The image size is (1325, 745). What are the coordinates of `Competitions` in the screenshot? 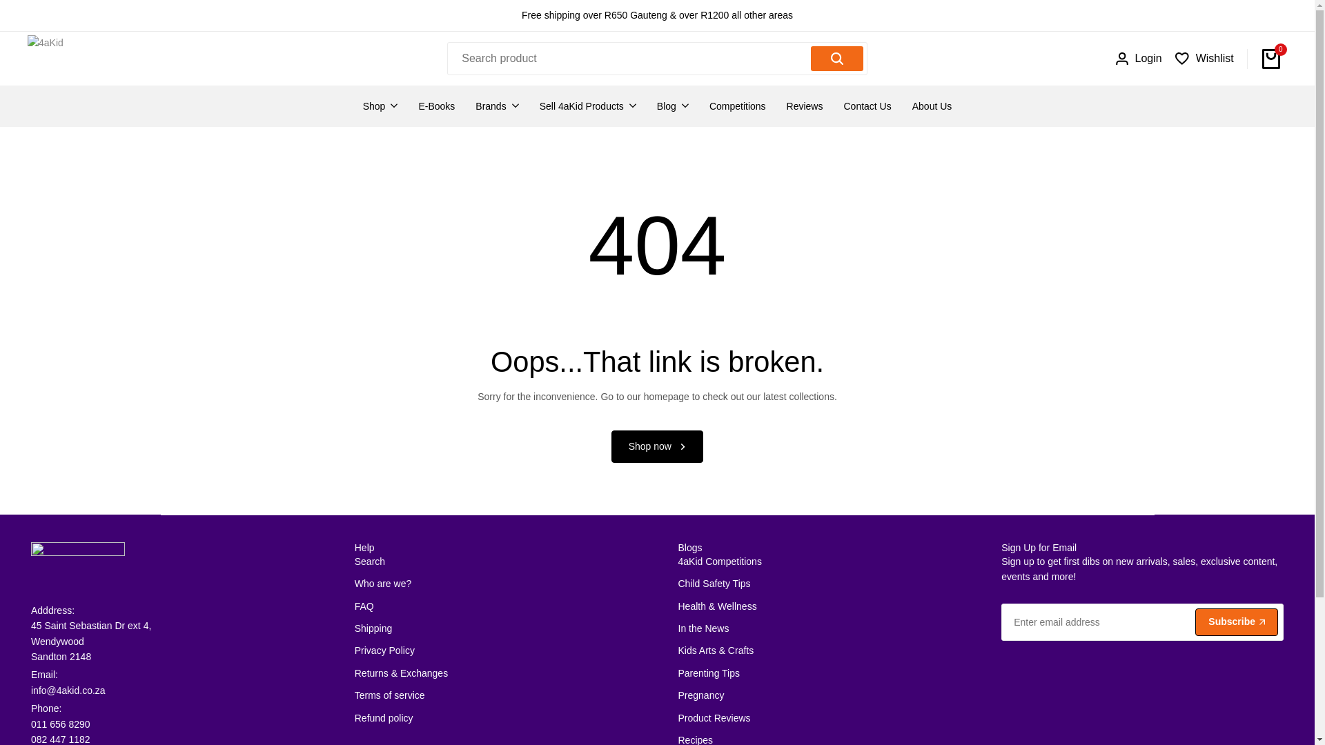 It's located at (737, 106).